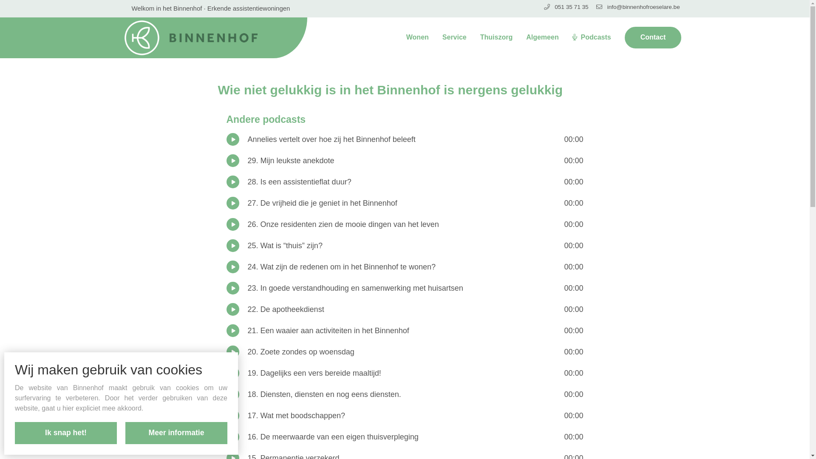  I want to click on 27. De vrijheid die je geniet in het Binnenhof
00:00, so click(405, 203).